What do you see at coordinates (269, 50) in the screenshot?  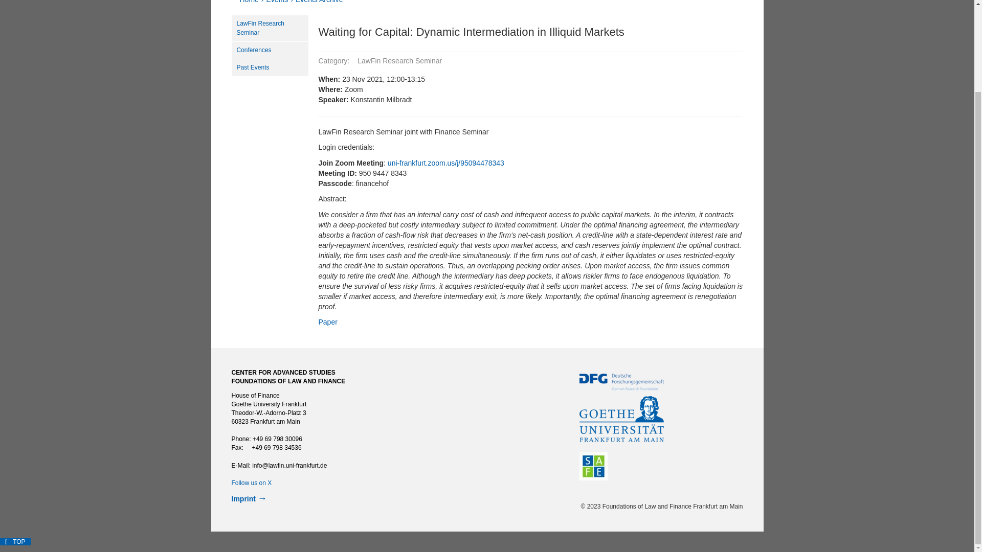 I see `Conferences` at bounding box center [269, 50].